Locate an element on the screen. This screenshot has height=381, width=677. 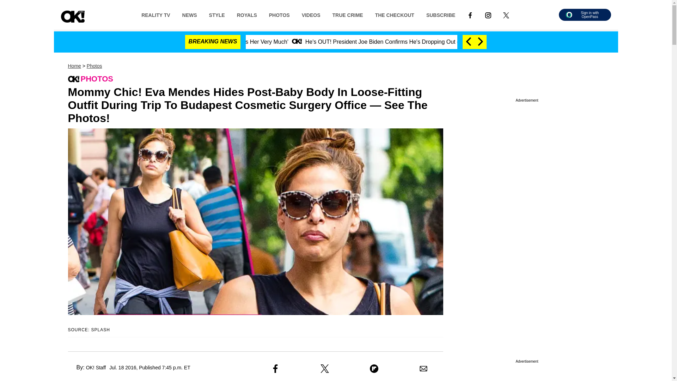
OK! Staff is located at coordinates (96, 367).